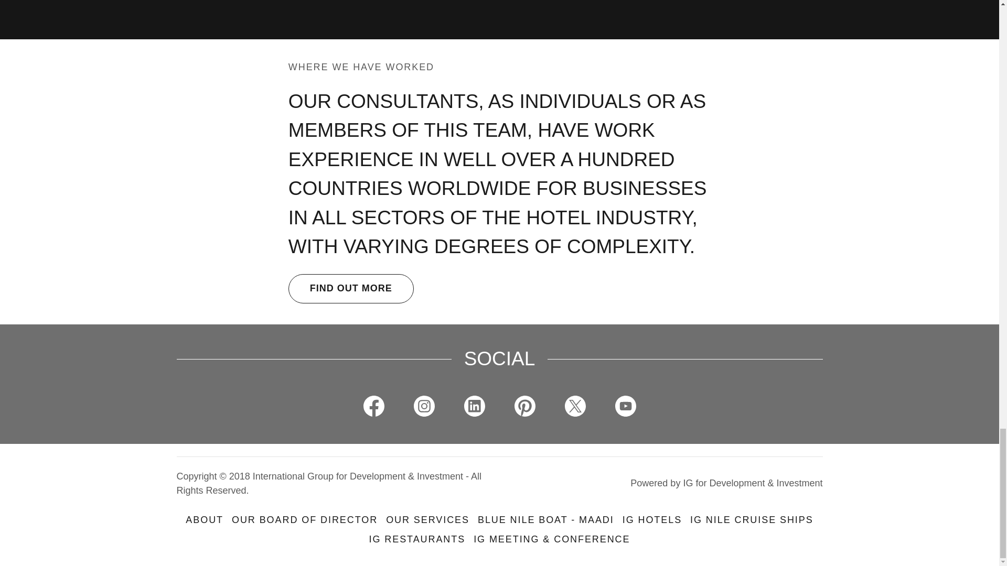 The image size is (1007, 566). I want to click on BLUE NILE BOAT - MAADI, so click(545, 520).